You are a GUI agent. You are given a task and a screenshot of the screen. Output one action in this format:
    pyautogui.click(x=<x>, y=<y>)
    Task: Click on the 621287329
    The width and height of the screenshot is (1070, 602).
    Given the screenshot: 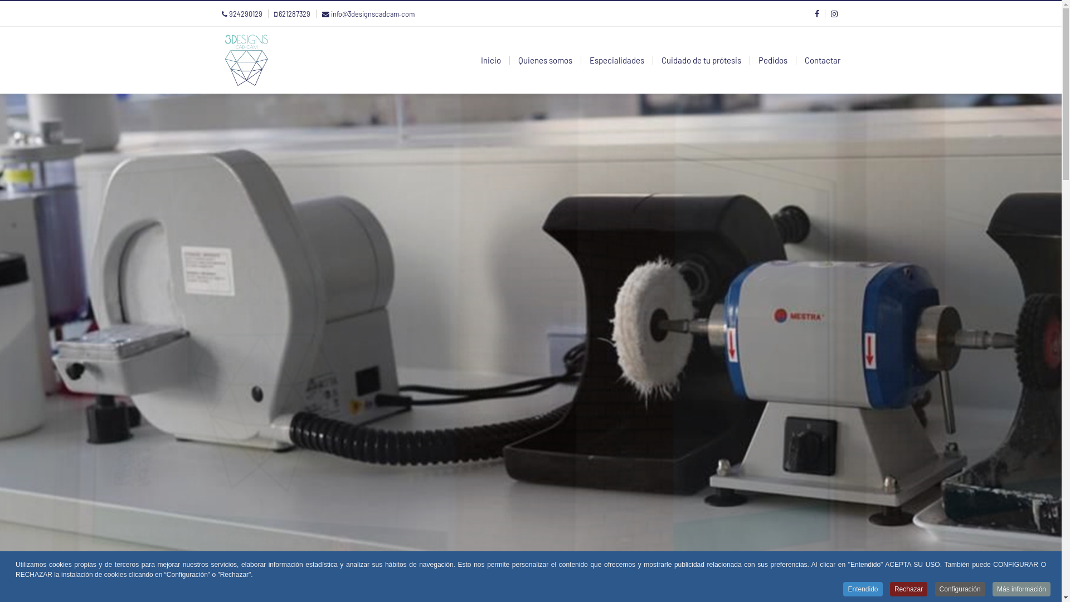 What is the action you would take?
    pyautogui.click(x=294, y=14)
    